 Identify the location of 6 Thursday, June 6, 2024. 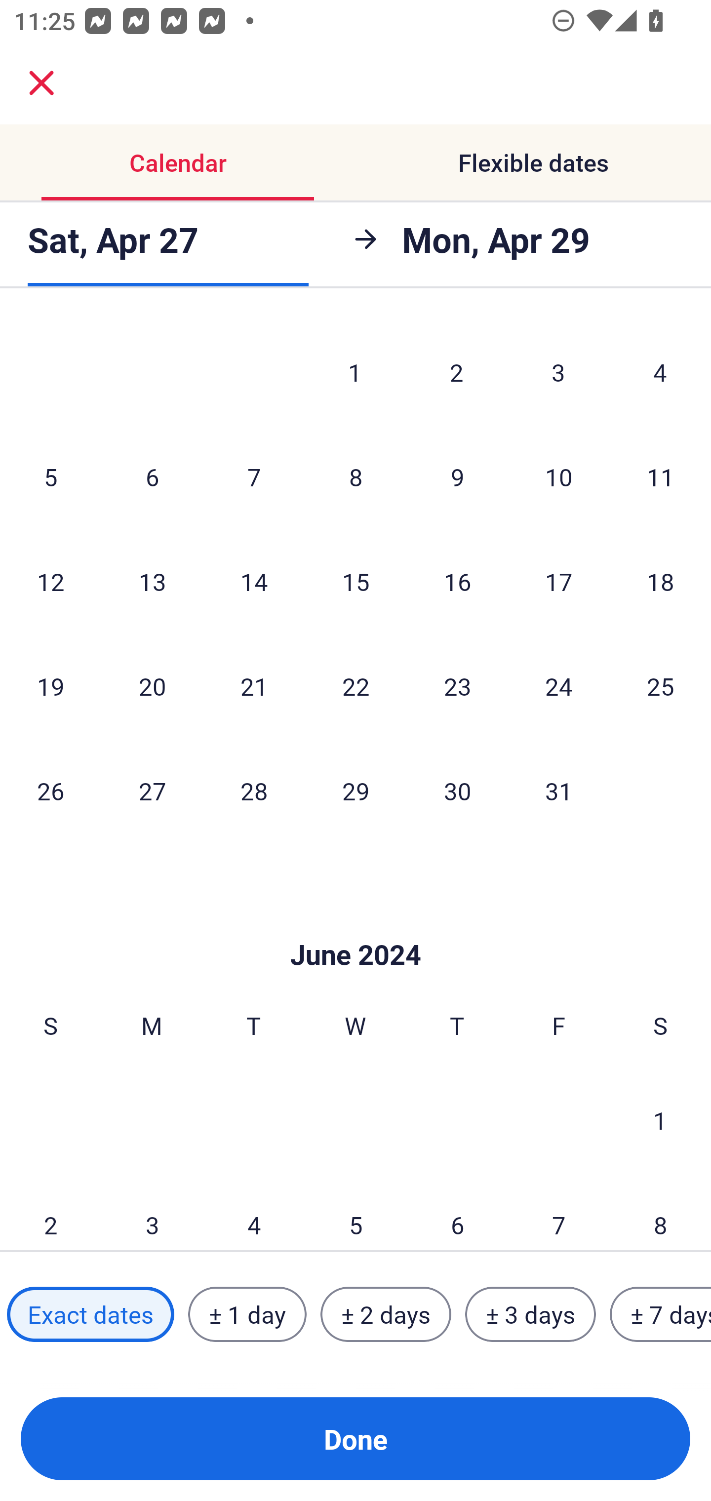
(457, 1212).